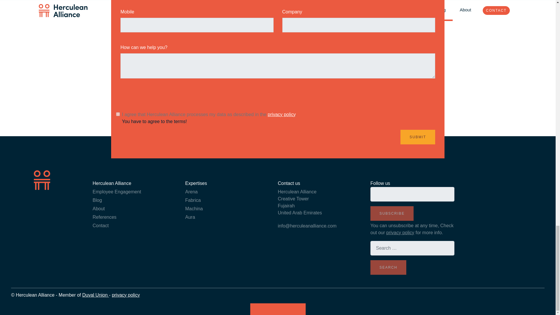 This screenshot has width=560, height=315. What do you see at coordinates (117, 192) in the screenshot?
I see `Employee Engagement` at bounding box center [117, 192].